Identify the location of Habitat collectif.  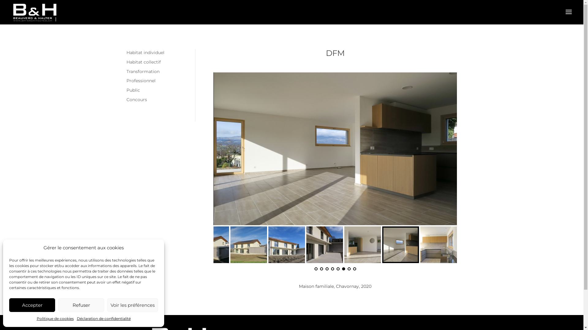
(143, 62).